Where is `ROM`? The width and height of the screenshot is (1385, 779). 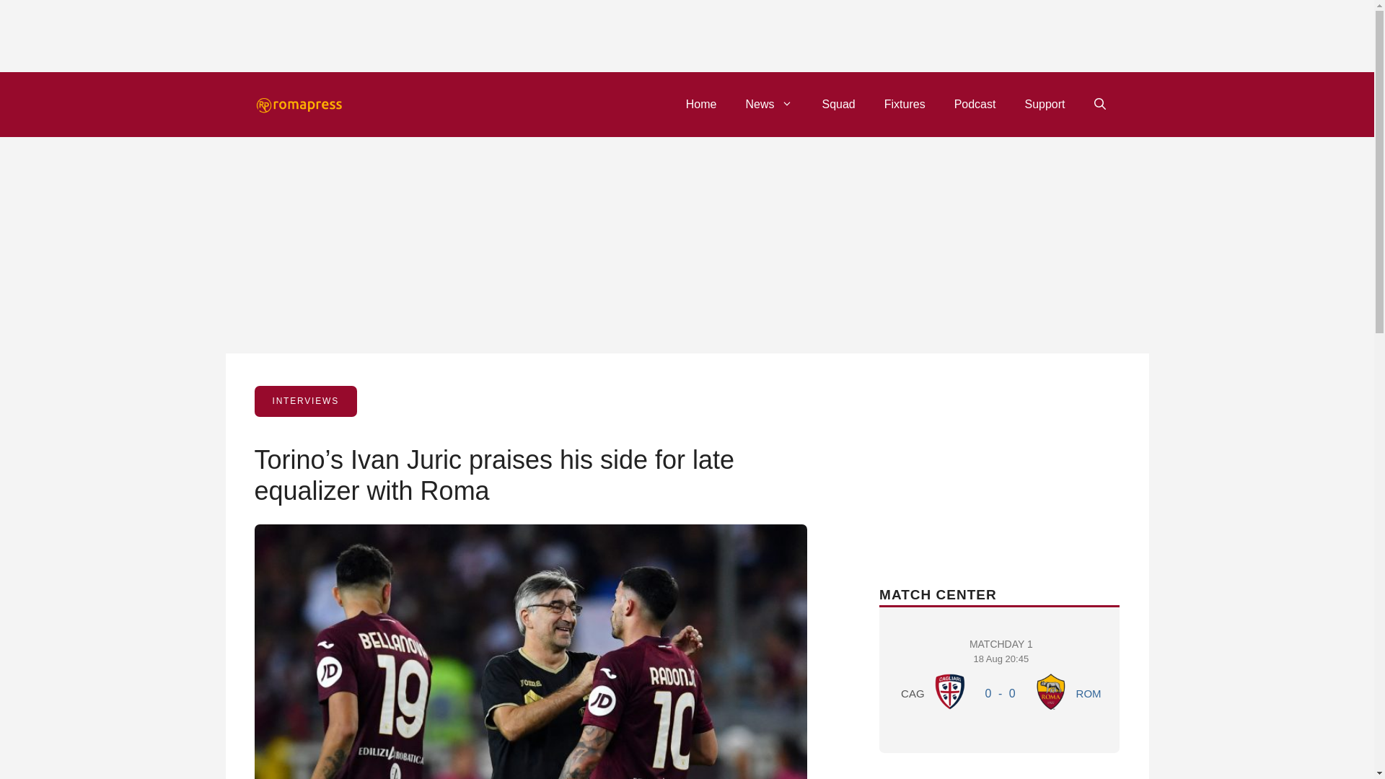 ROM is located at coordinates (1001, 676).